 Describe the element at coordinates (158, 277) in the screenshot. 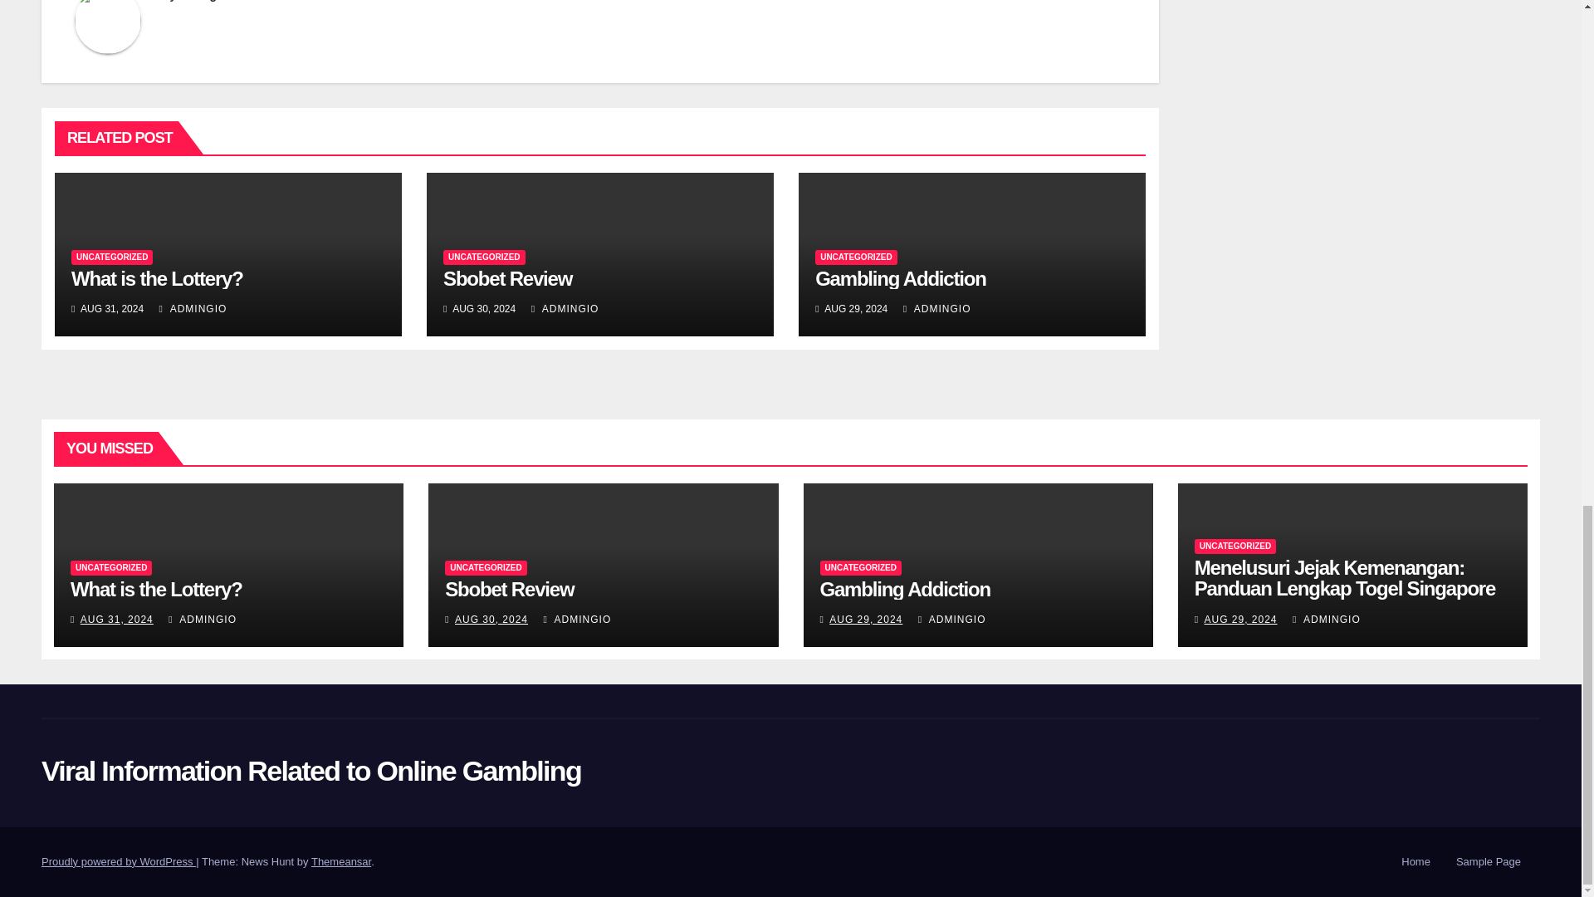

I see `Permalink to: What is the Lottery?` at that location.